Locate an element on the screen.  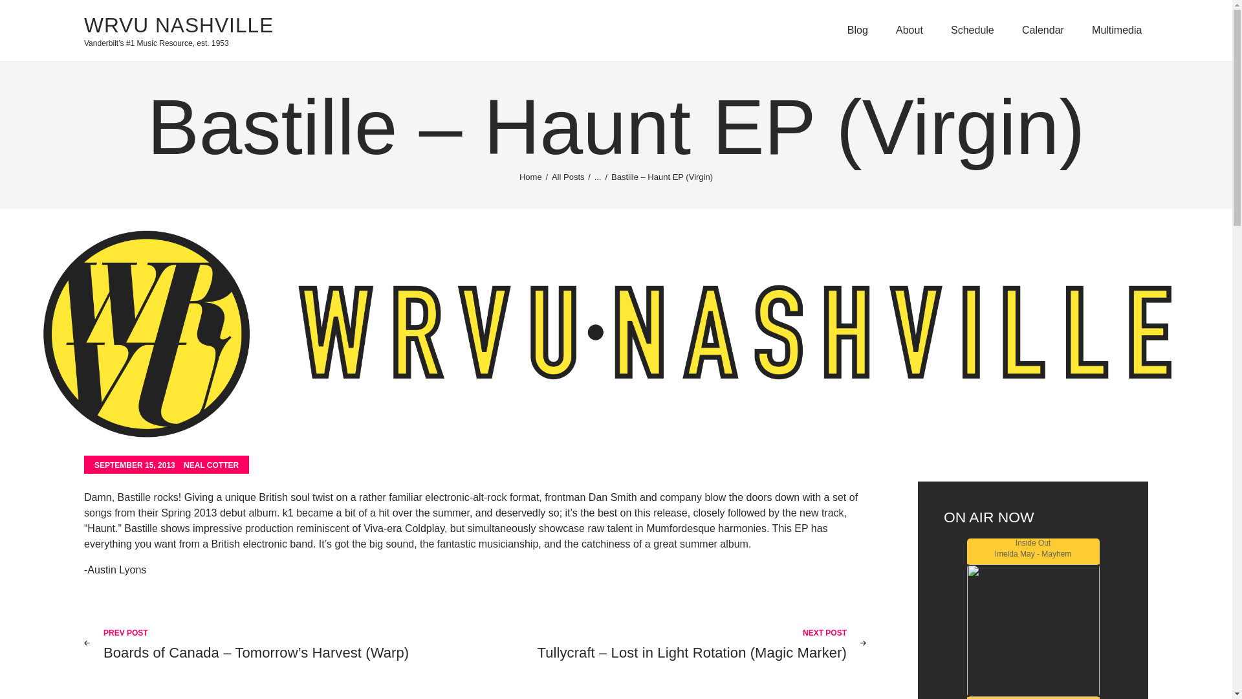
Schedule is located at coordinates (972, 30).